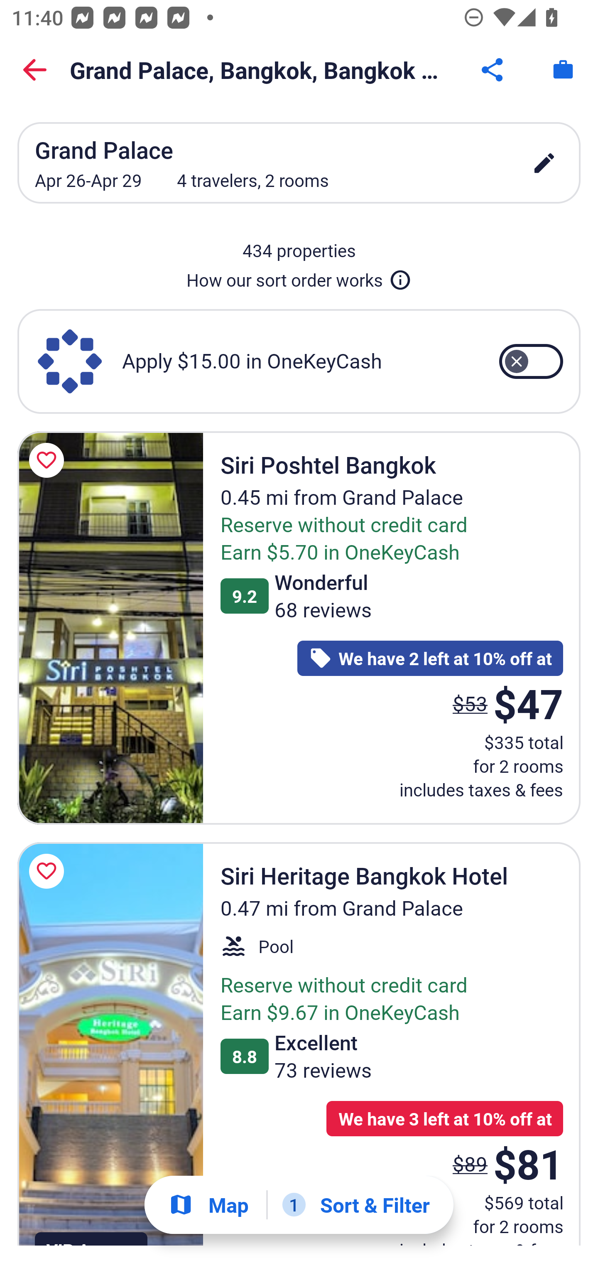  I want to click on Share Button, so click(493, 70).